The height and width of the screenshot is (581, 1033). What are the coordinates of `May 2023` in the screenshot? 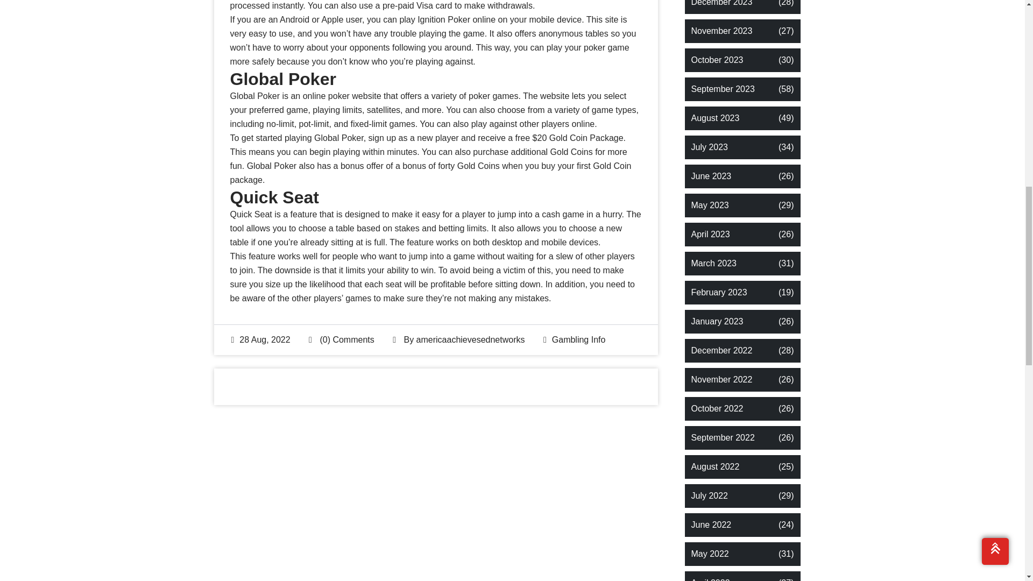 It's located at (709, 206).